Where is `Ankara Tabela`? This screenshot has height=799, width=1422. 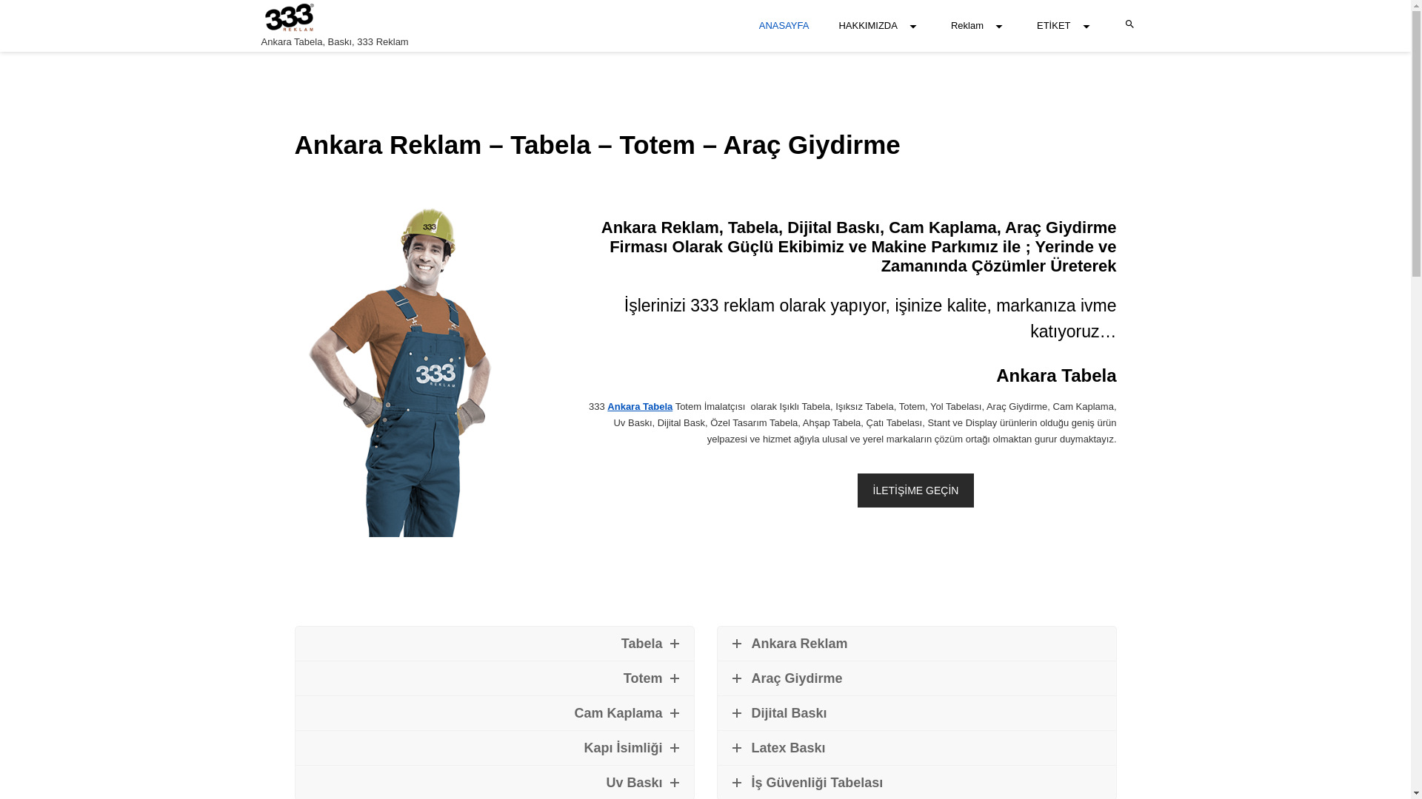 Ankara Tabela is located at coordinates (640, 407).